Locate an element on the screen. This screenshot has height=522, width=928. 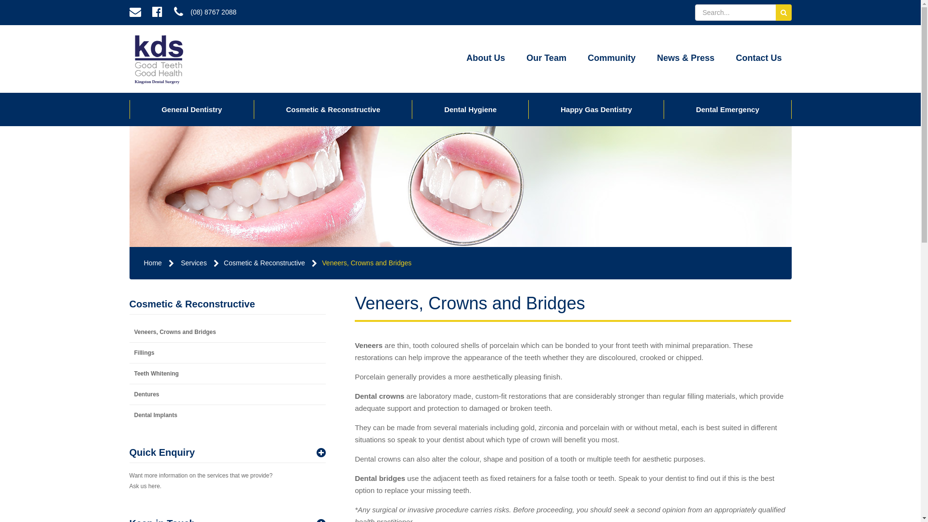
General Dentistry is located at coordinates (191, 109).